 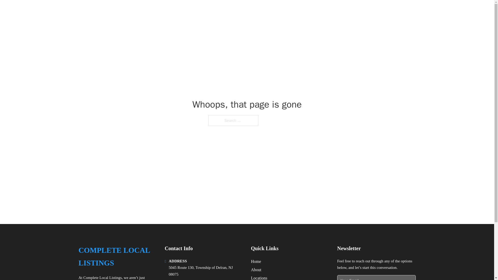 What do you see at coordinates (256, 261) in the screenshot?
I see `Home` at bounding box center [256, 261].